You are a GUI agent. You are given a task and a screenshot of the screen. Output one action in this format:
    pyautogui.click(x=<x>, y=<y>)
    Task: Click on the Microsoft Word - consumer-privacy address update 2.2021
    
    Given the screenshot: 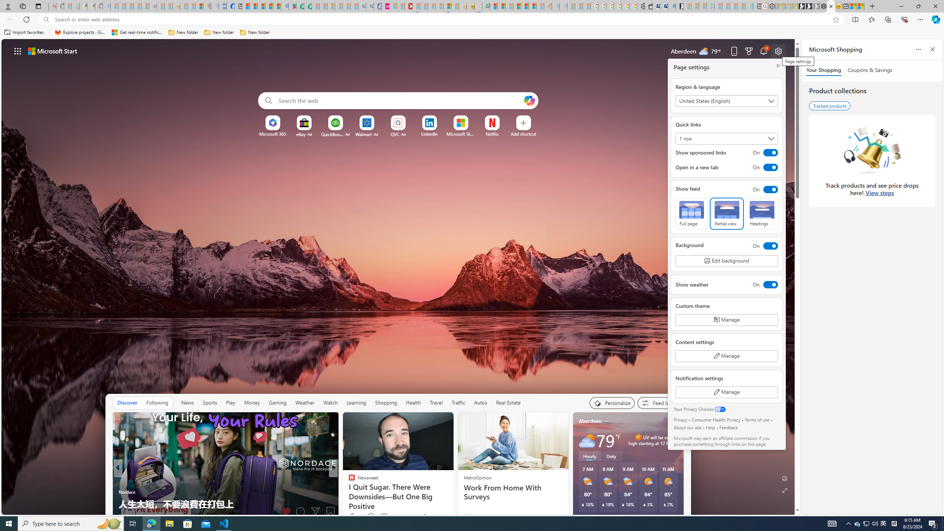 What is the action you would take?
    pyautogui.click(x=308, y=6)
    